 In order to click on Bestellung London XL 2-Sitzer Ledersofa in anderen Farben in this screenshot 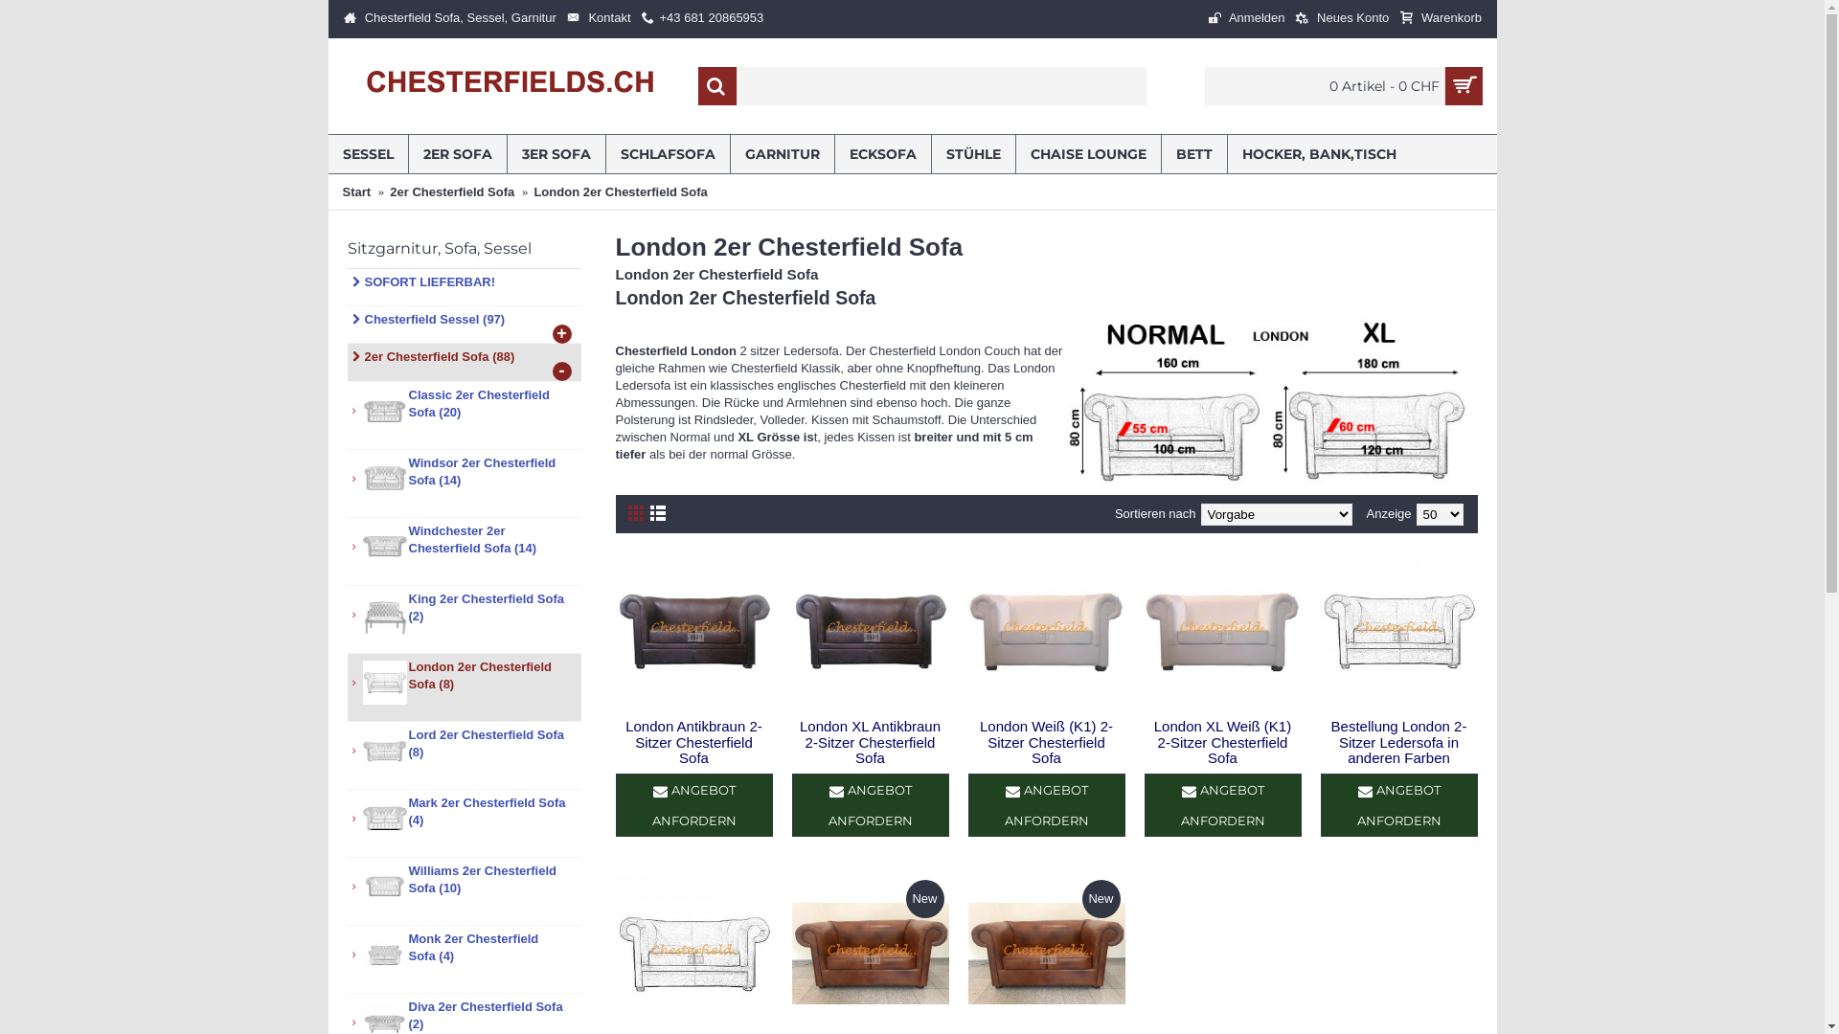, I will do `click(693, 954)`.